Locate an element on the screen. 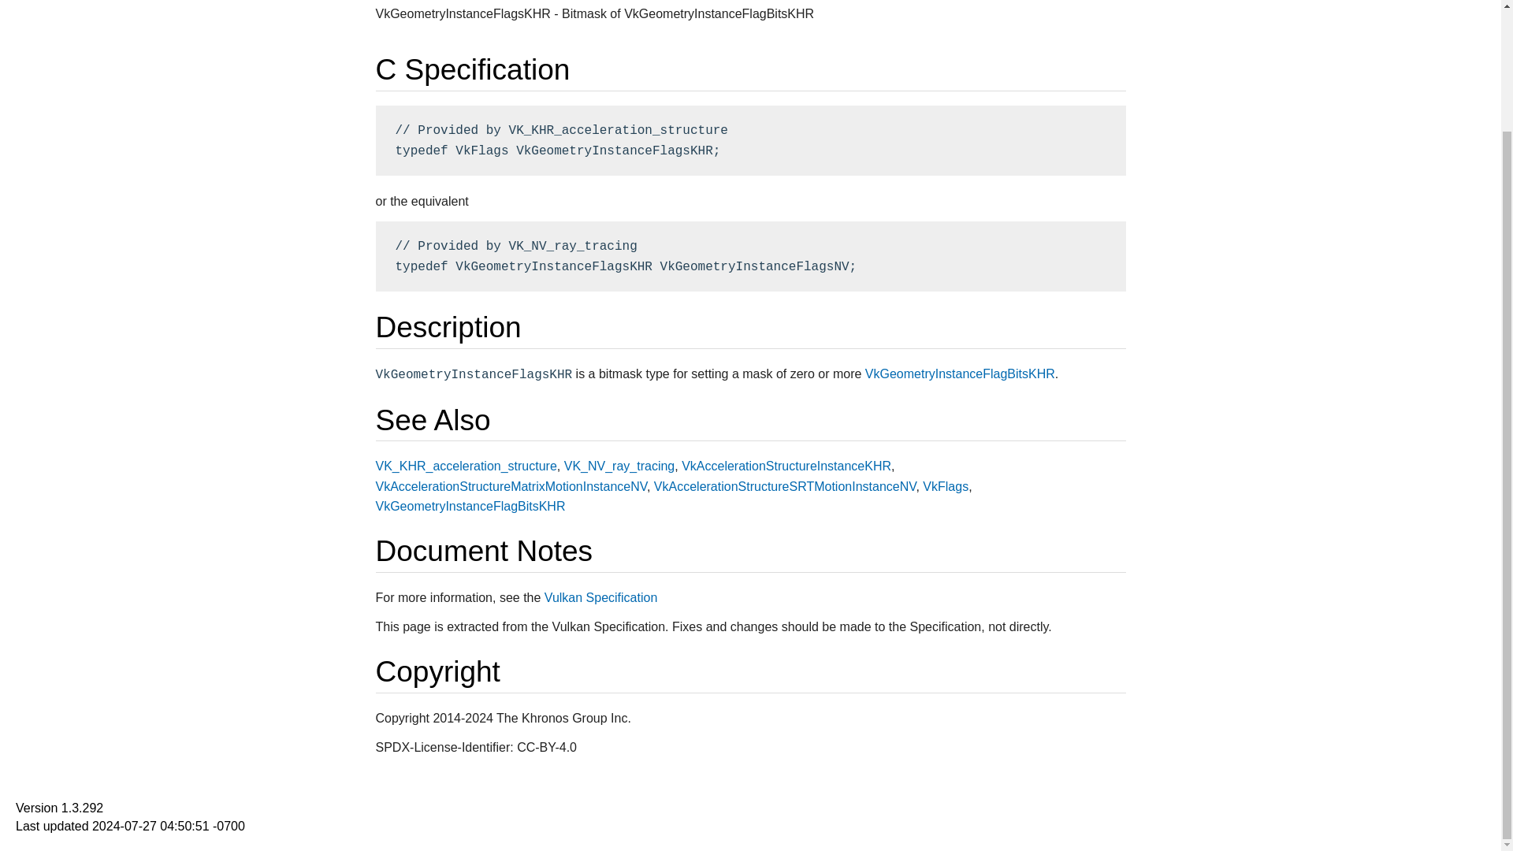 Image resolution: width=1513 pixels, height=851 pixels. VkFlags is located at coordinates (946, 487).